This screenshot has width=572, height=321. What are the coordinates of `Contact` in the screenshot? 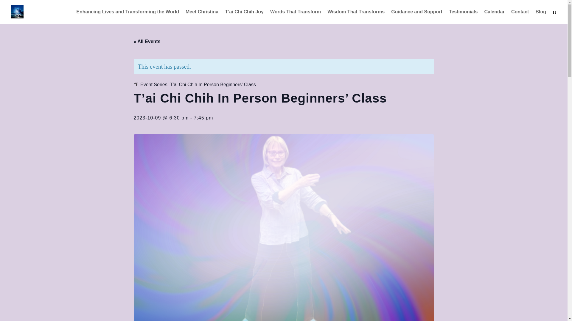 It's located at (520, 17).